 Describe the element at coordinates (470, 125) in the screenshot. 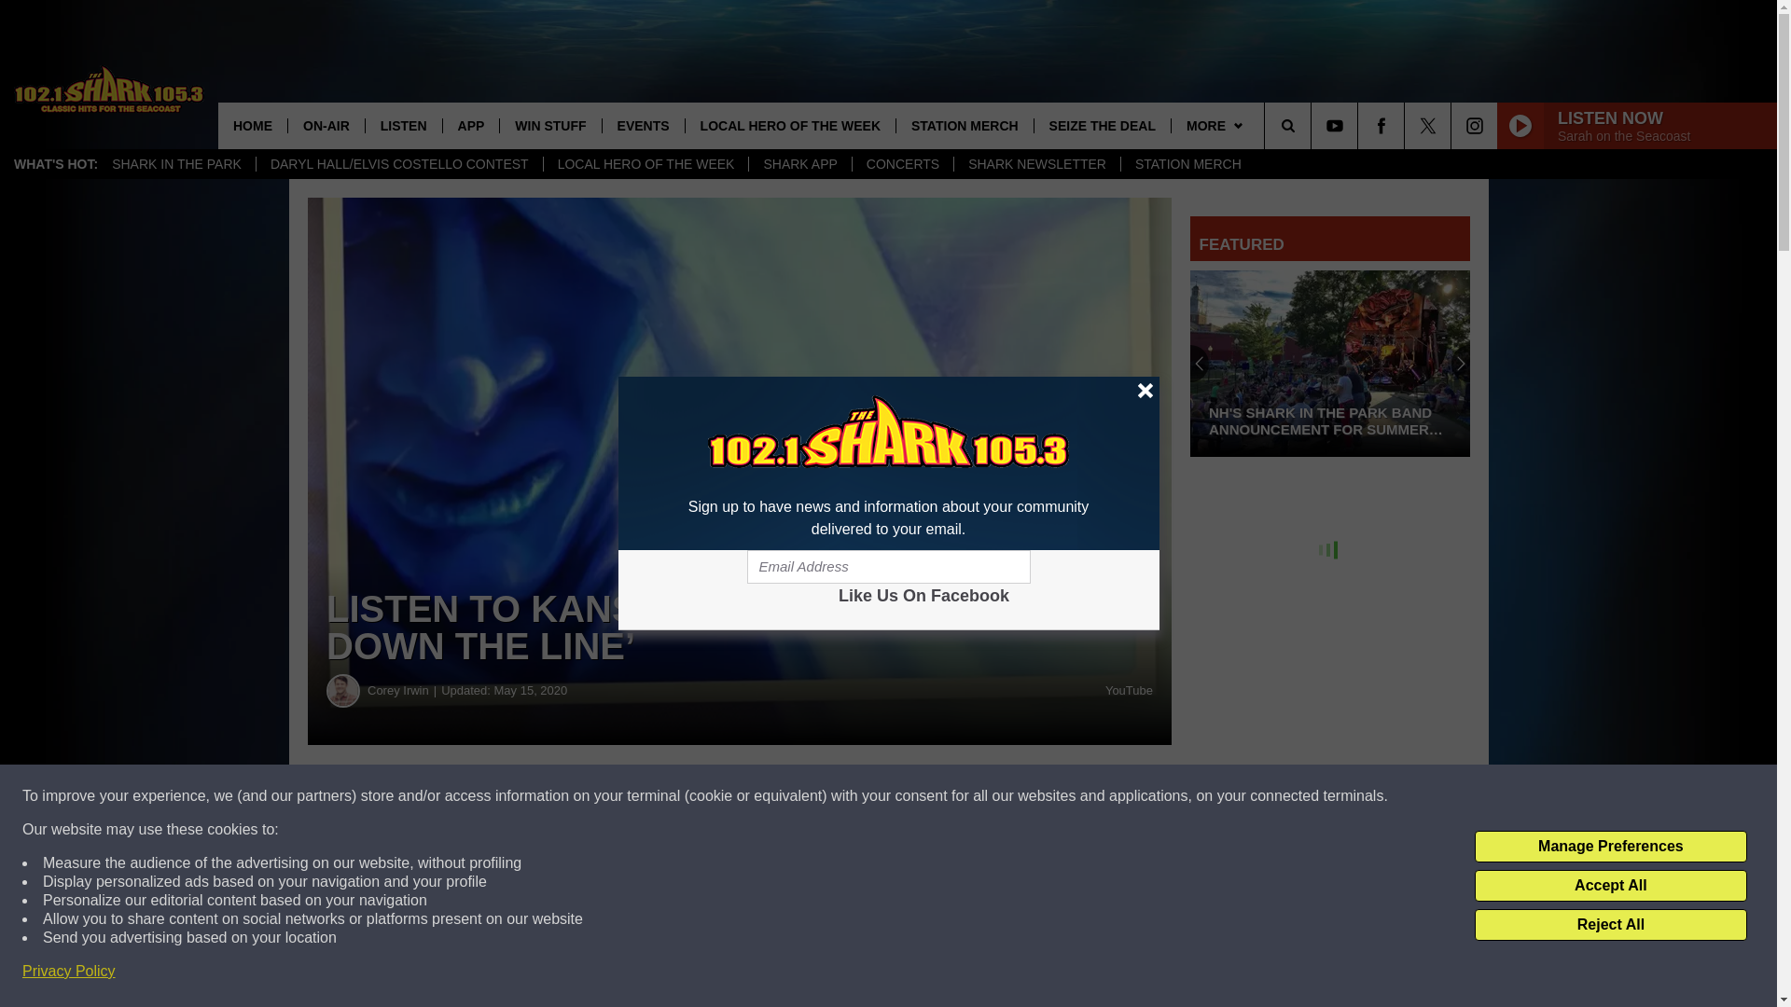

I see `APP` at that location.